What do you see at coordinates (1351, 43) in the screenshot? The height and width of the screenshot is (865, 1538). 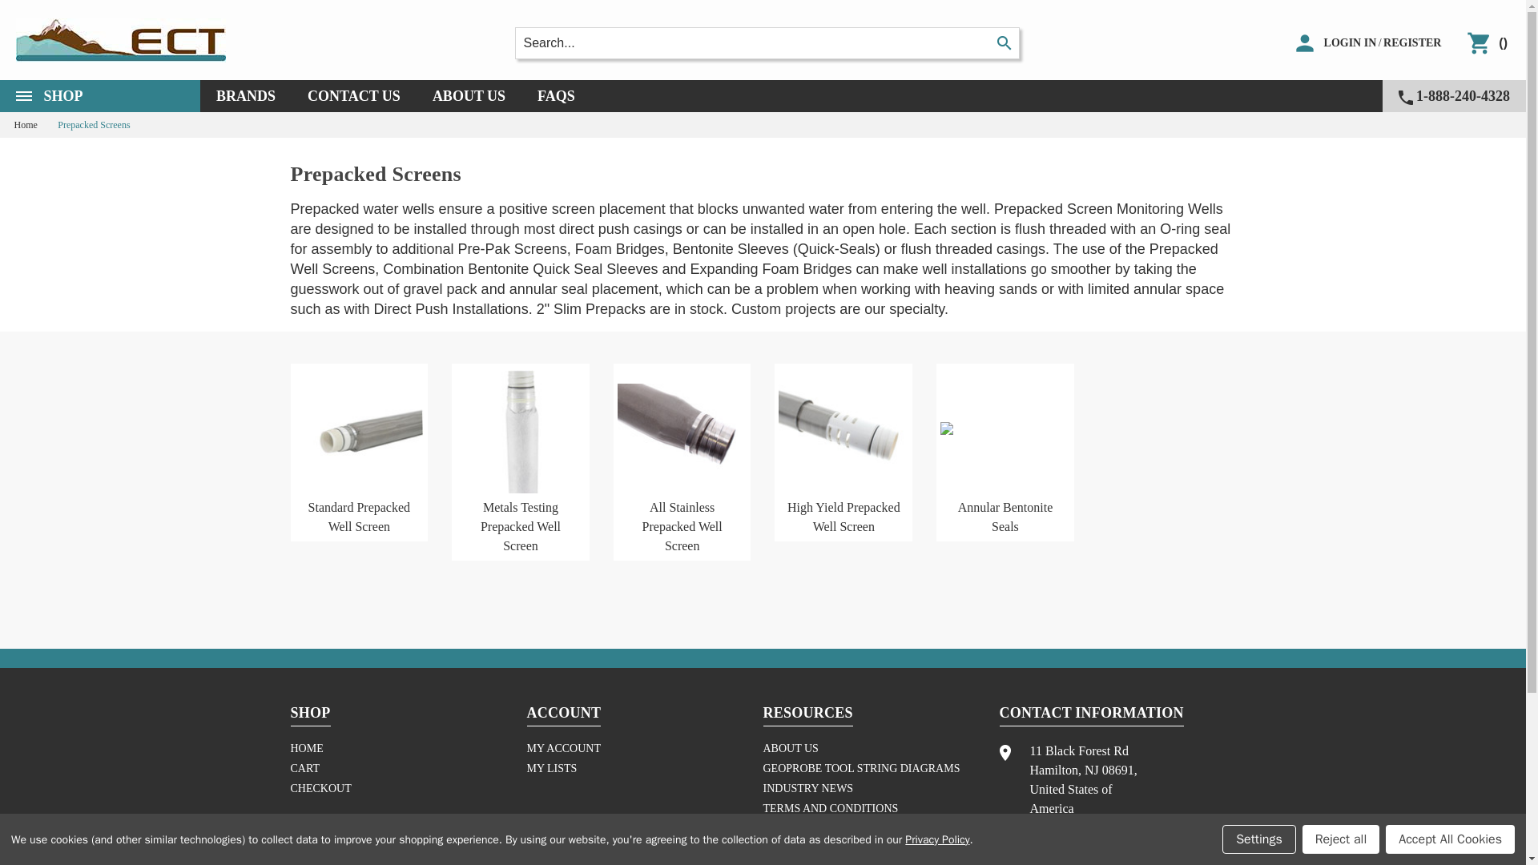 I see `ECT Manufacturing` at bounding box center [1351, 43].